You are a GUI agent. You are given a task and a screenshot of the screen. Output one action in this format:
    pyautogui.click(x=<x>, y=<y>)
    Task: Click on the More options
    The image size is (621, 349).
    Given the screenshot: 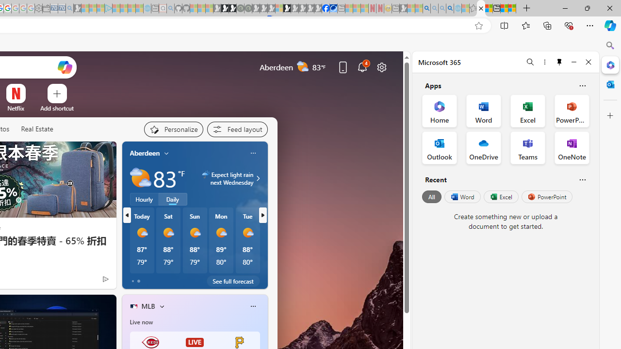 What is the action you would take?
    pyautogui.click(x=544, y=62)
    